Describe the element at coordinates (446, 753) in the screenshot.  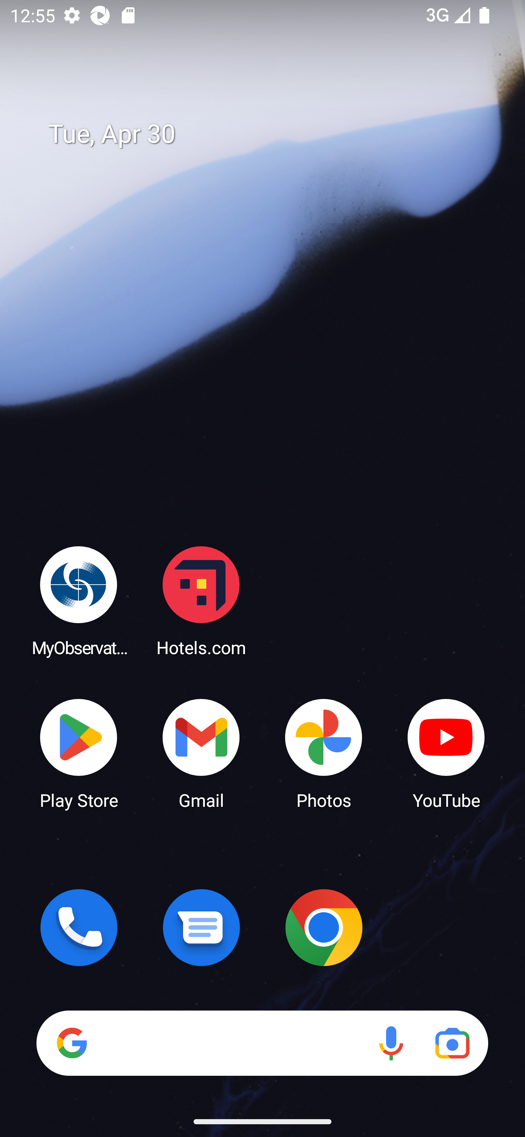
I see `YouTube` at that location.